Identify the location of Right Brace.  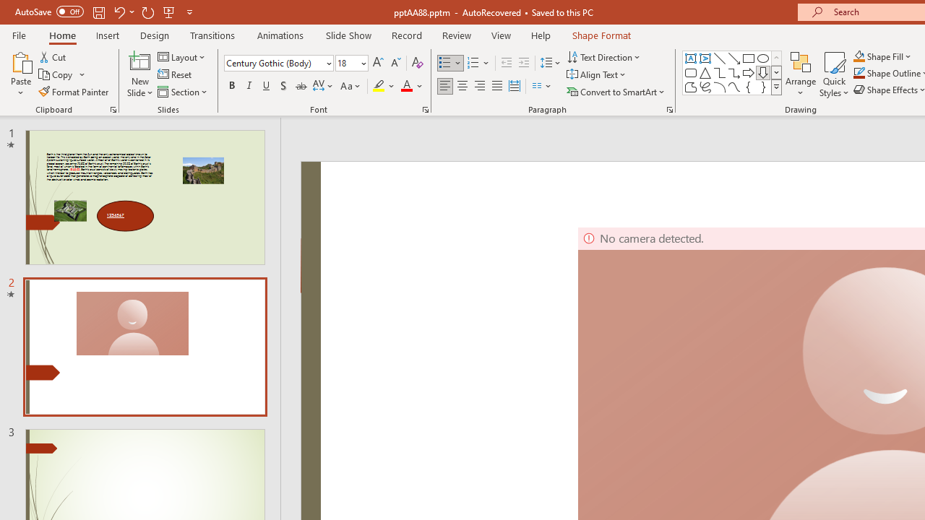
(763, 87).